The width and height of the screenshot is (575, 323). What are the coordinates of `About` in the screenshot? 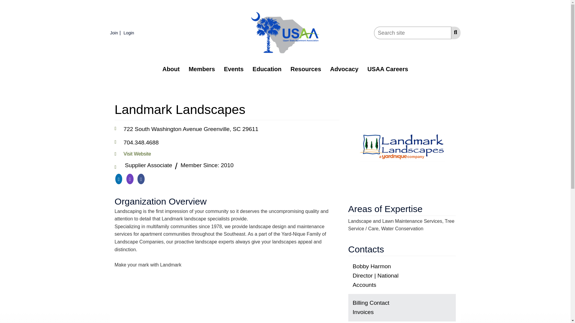 It's located at (171, 69).